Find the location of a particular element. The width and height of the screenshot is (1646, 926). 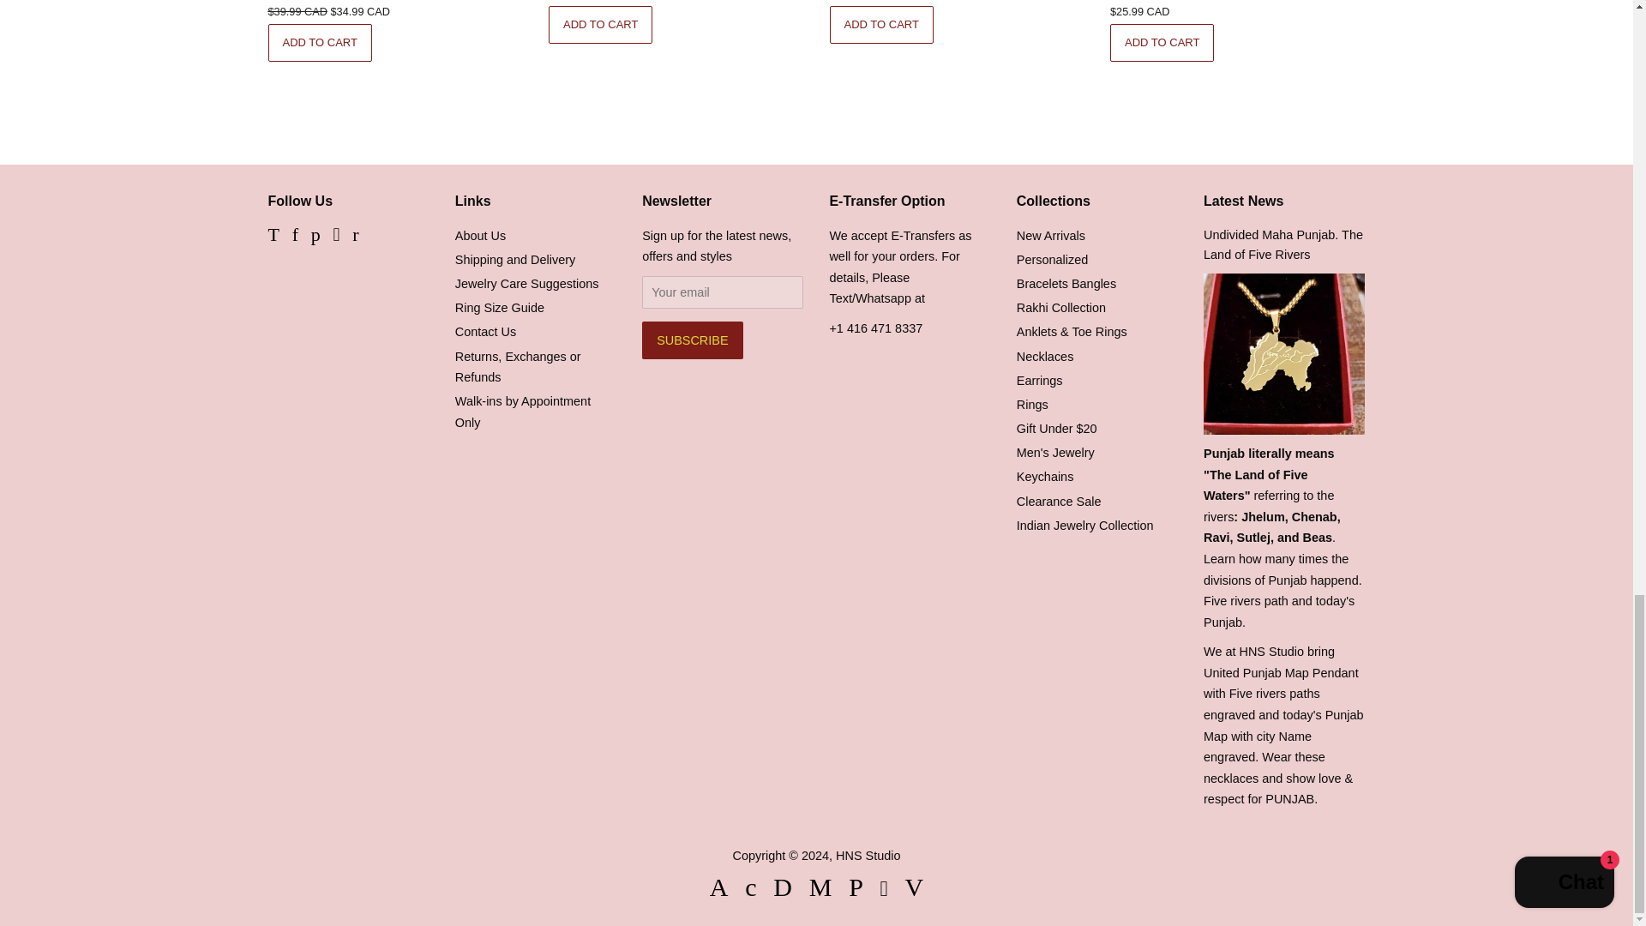

HNS Studio on Twitter is located at coordinates (273, 237).